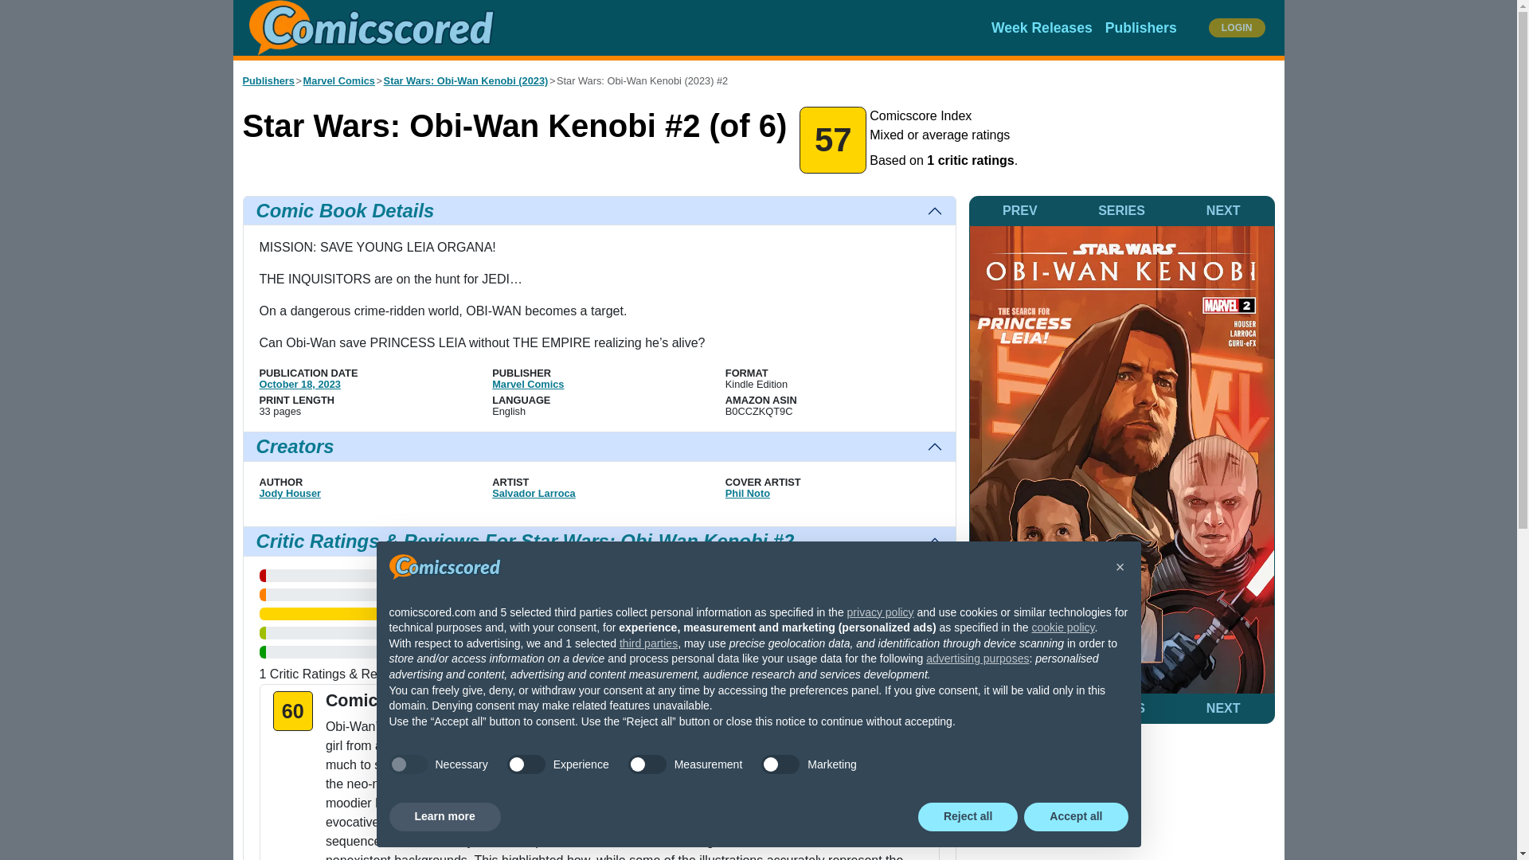 This screenshot has height=860, width=1529. What do you see at coordinates (647, 764) in the screenshot?
I see `false` at bounding box center [647, 764].